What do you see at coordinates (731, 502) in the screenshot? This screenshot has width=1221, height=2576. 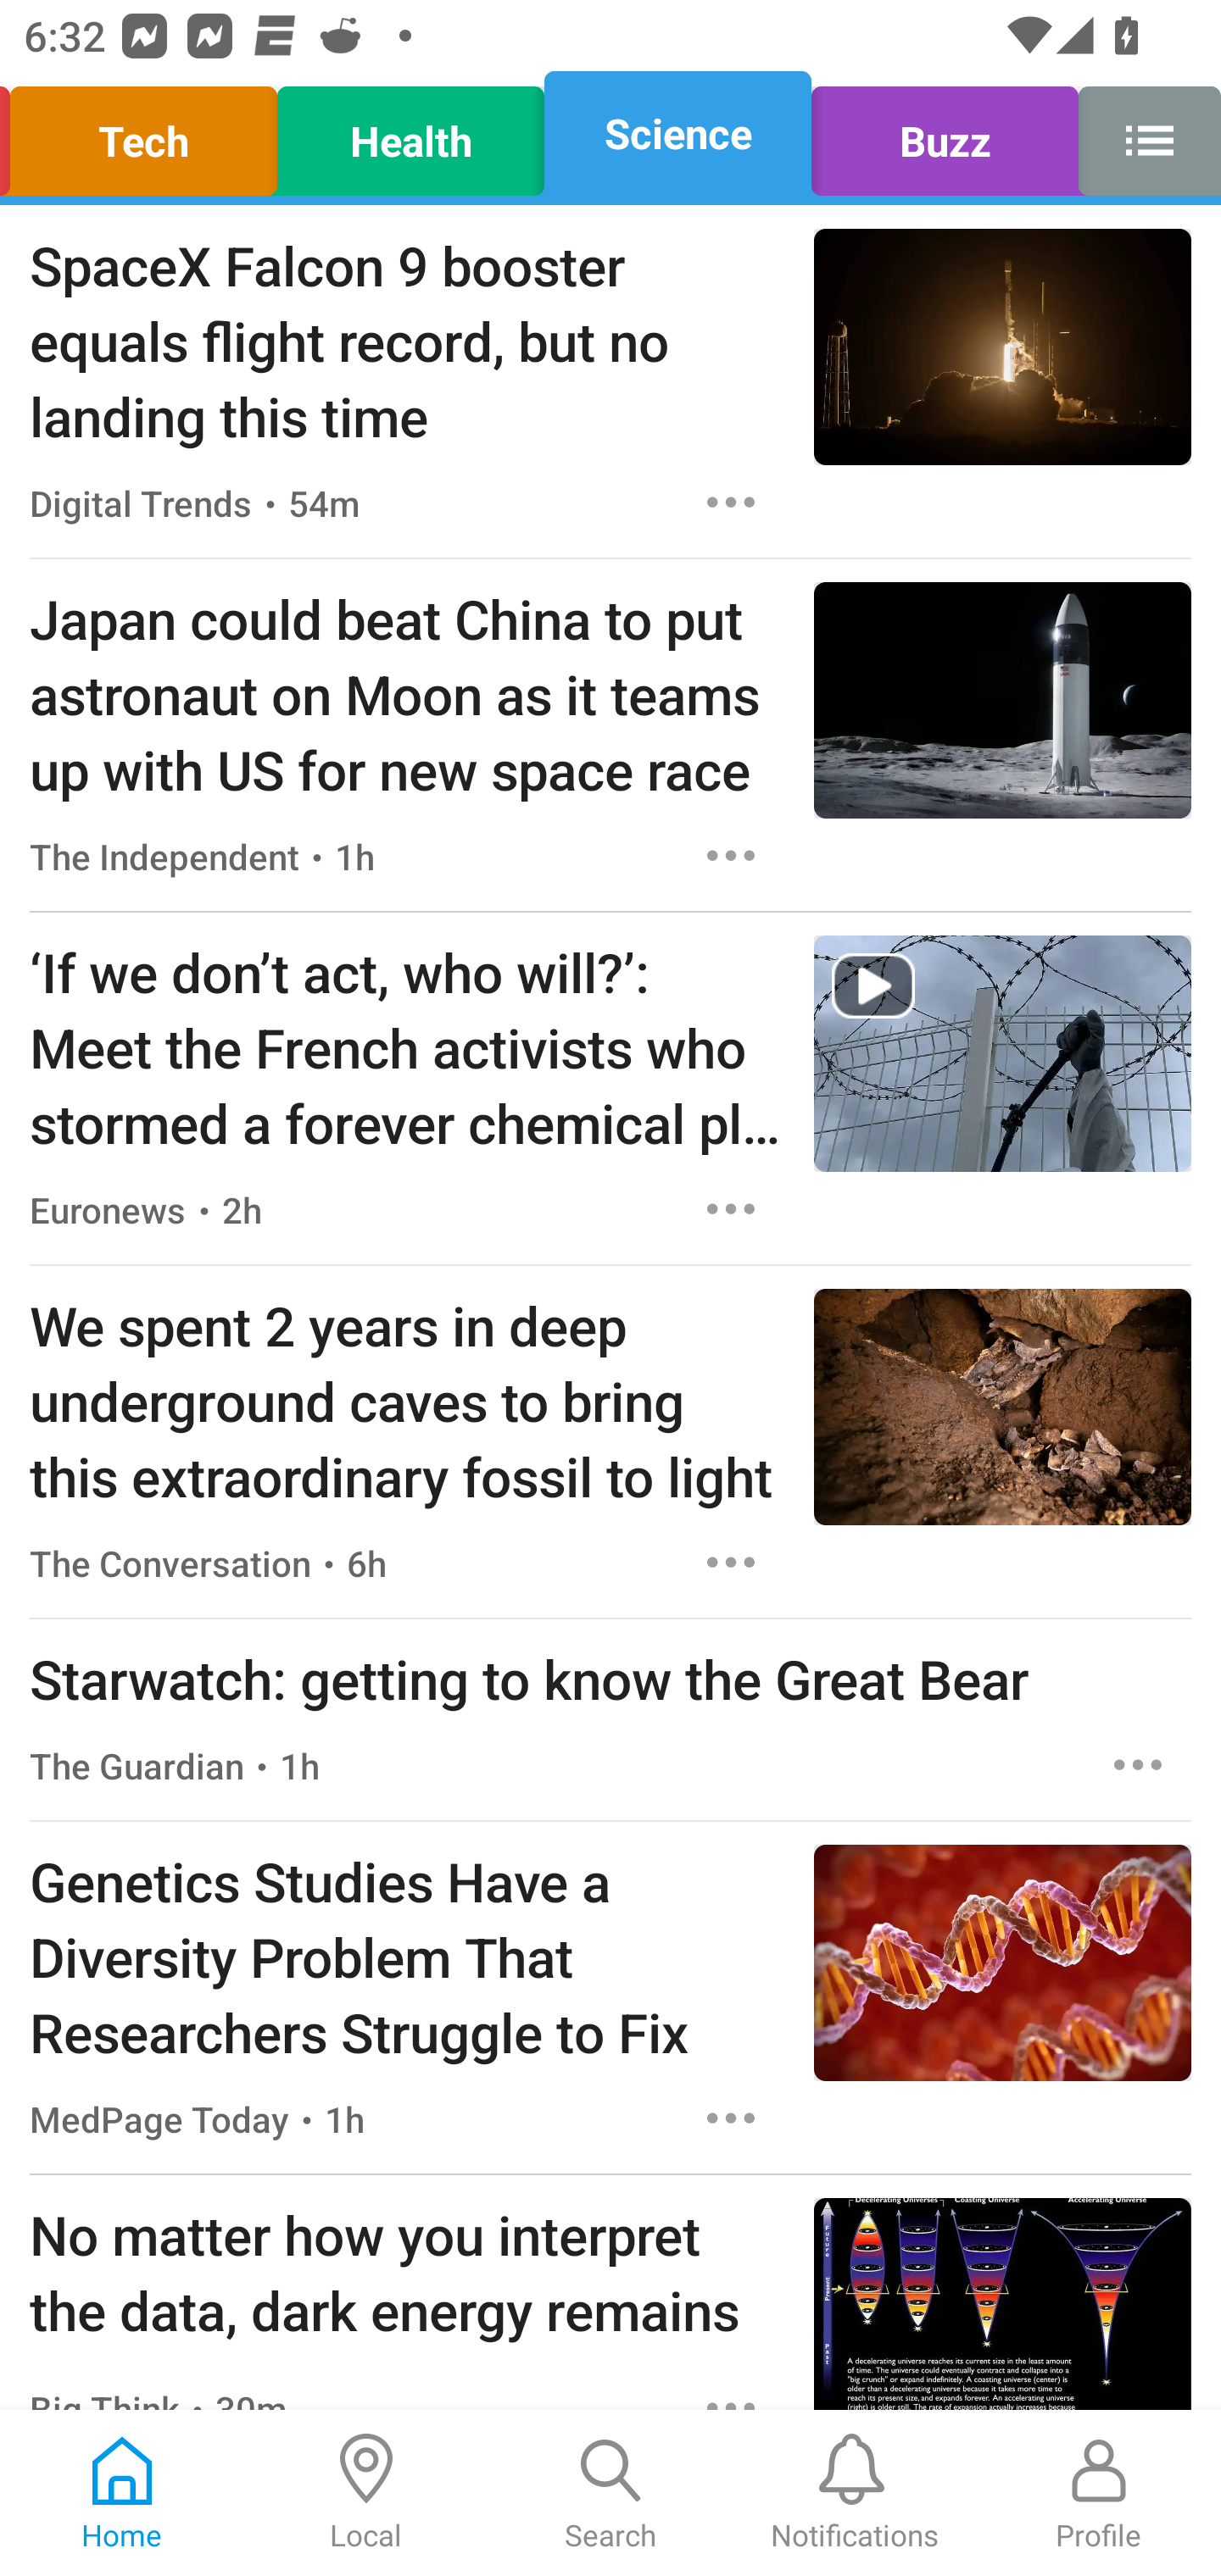 I see `Options` at bounding box center [731, 502].